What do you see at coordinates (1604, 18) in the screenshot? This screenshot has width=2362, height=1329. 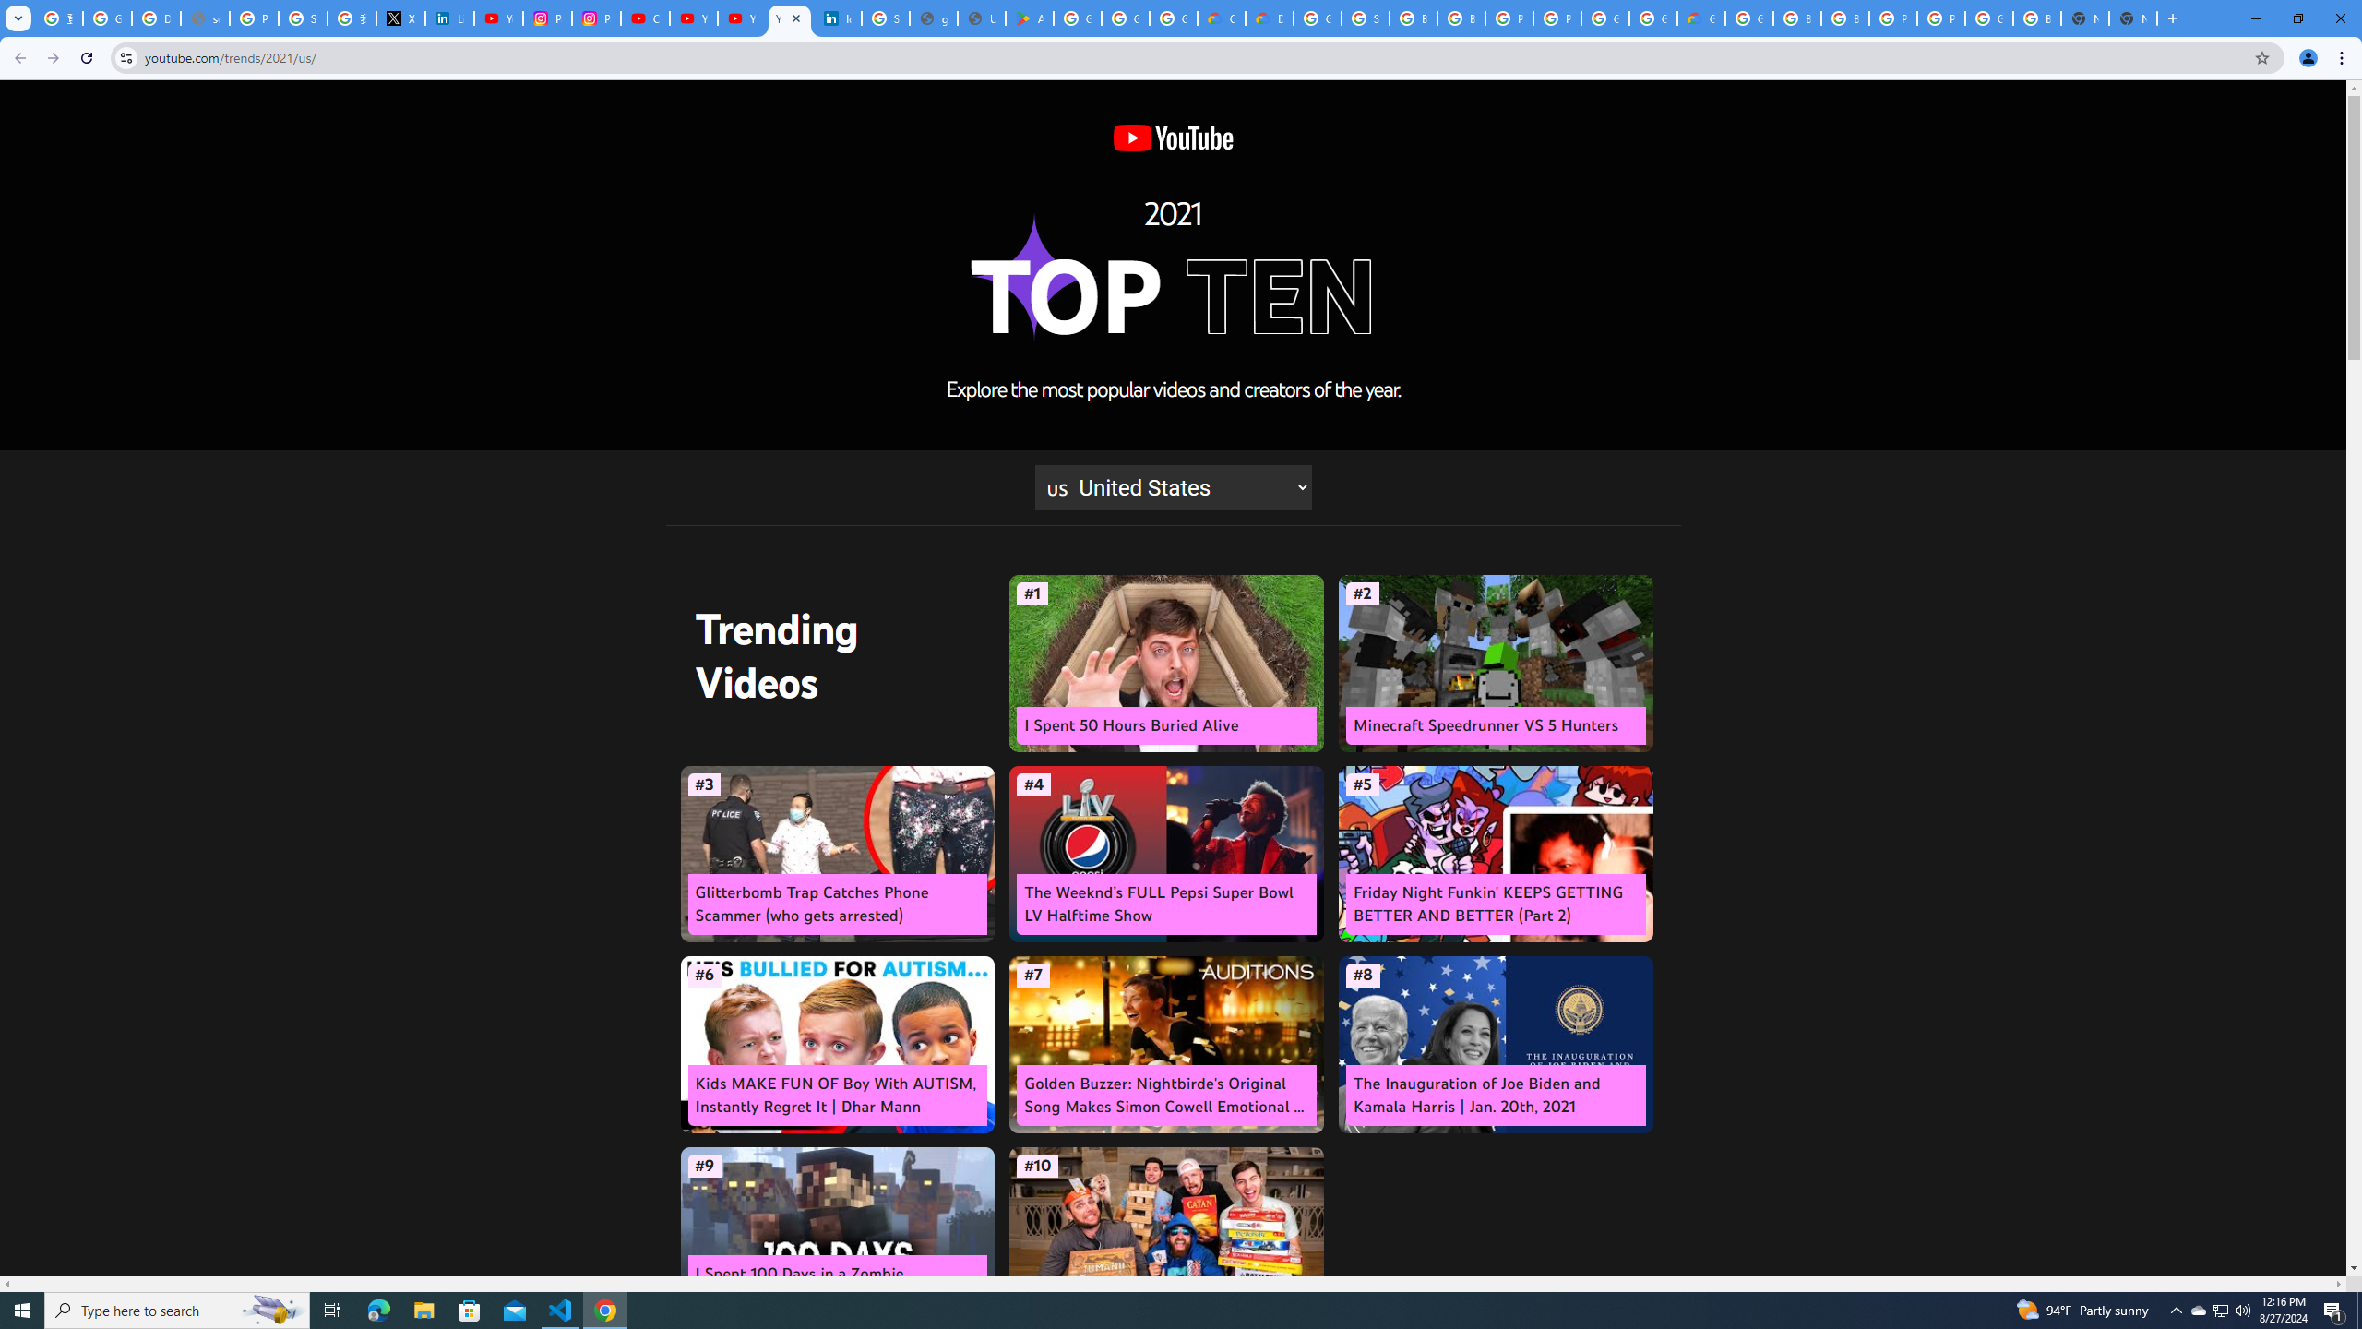 I see `Google Cloud Platform` at bounding box center [1604, 18].